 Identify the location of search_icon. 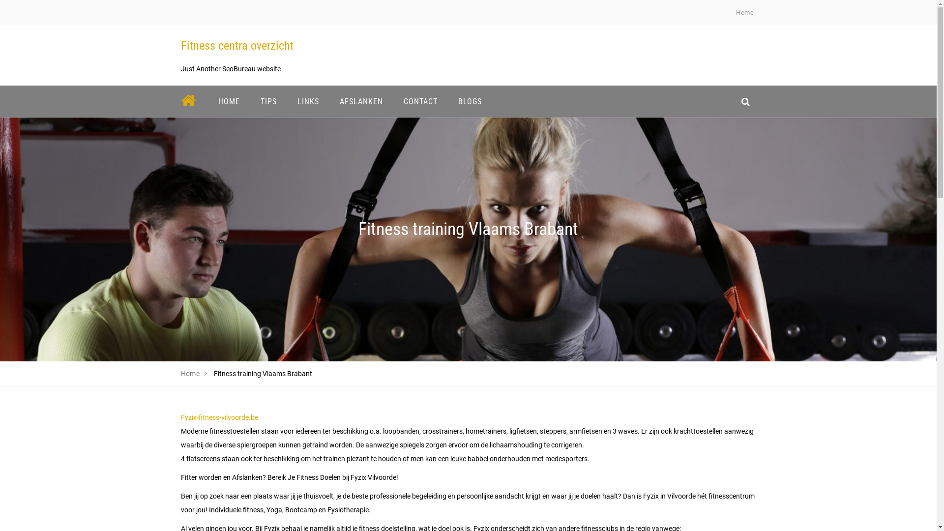
(745, 101).